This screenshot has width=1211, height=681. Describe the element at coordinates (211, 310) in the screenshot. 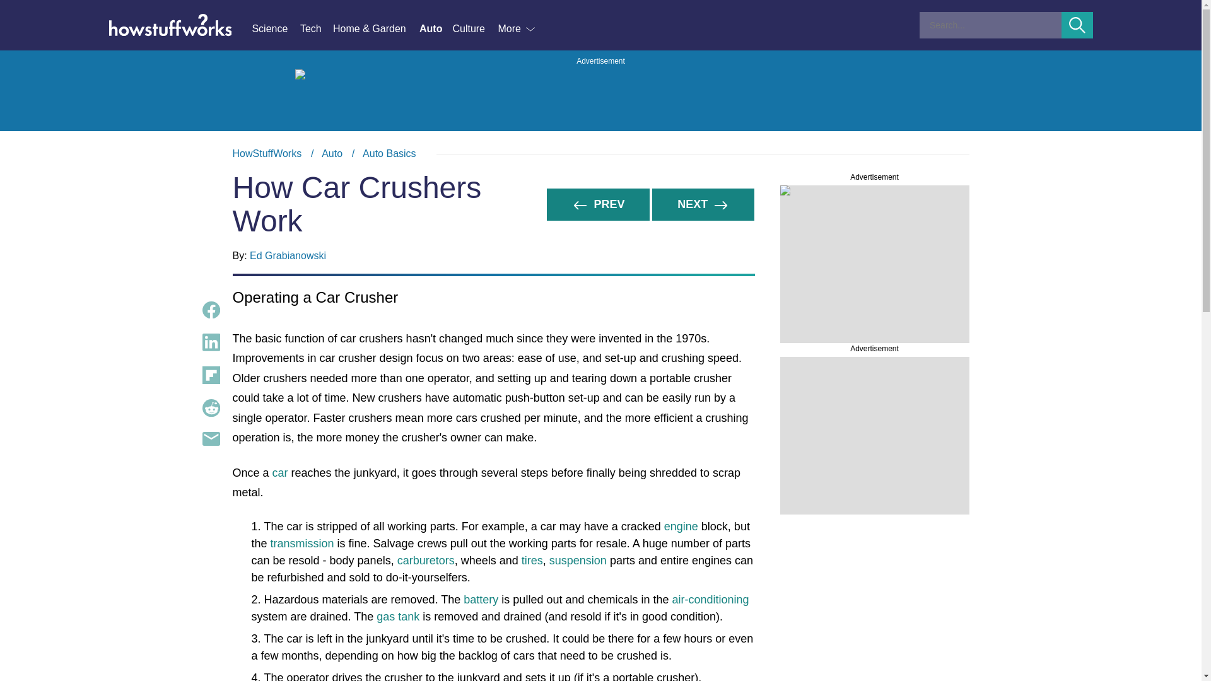

I see `Share Content on Facebook` at that location.